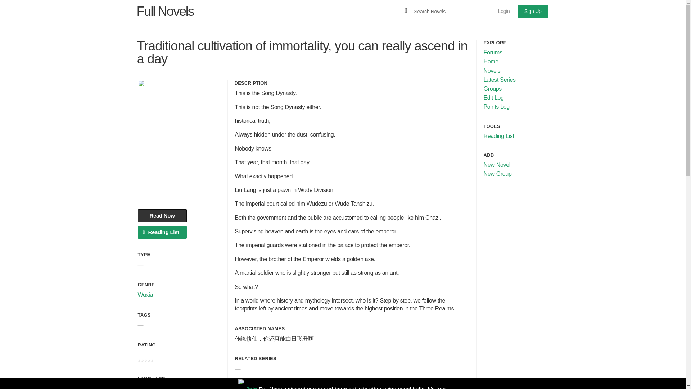  What do you see at coordinates (493, 53) in the screenshot?
I see `Forums` at bounding box center [493, 53].